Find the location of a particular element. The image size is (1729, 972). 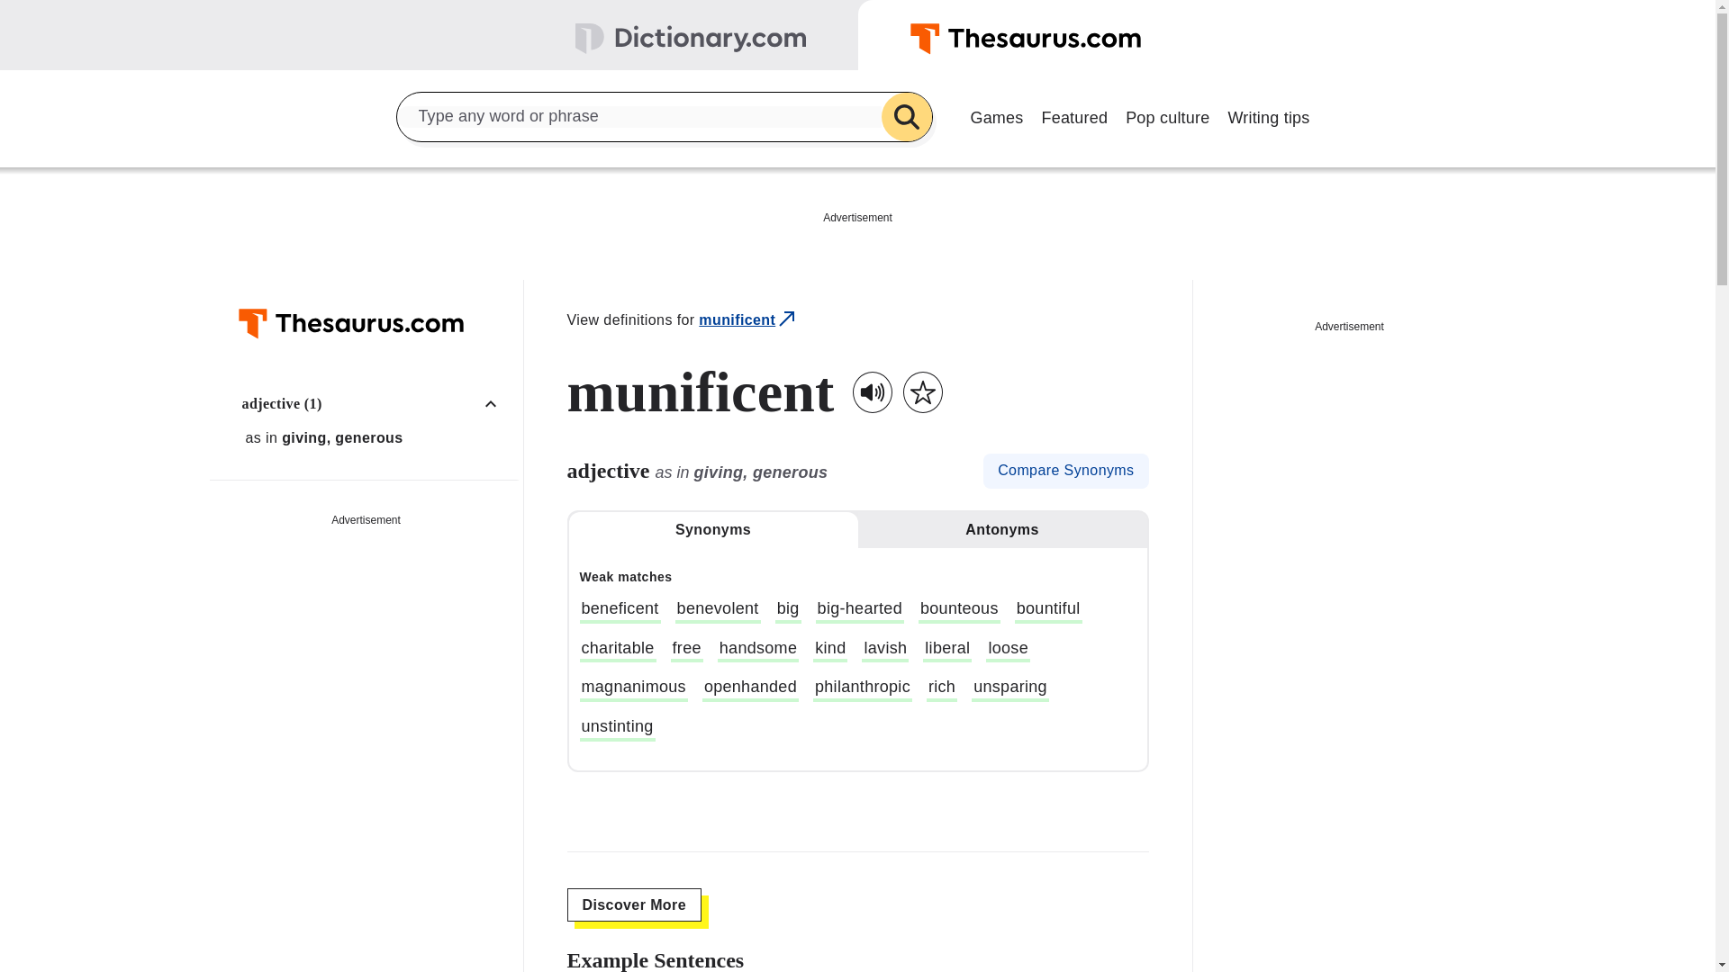

Writing tips is located at coordinates (1268, 115).